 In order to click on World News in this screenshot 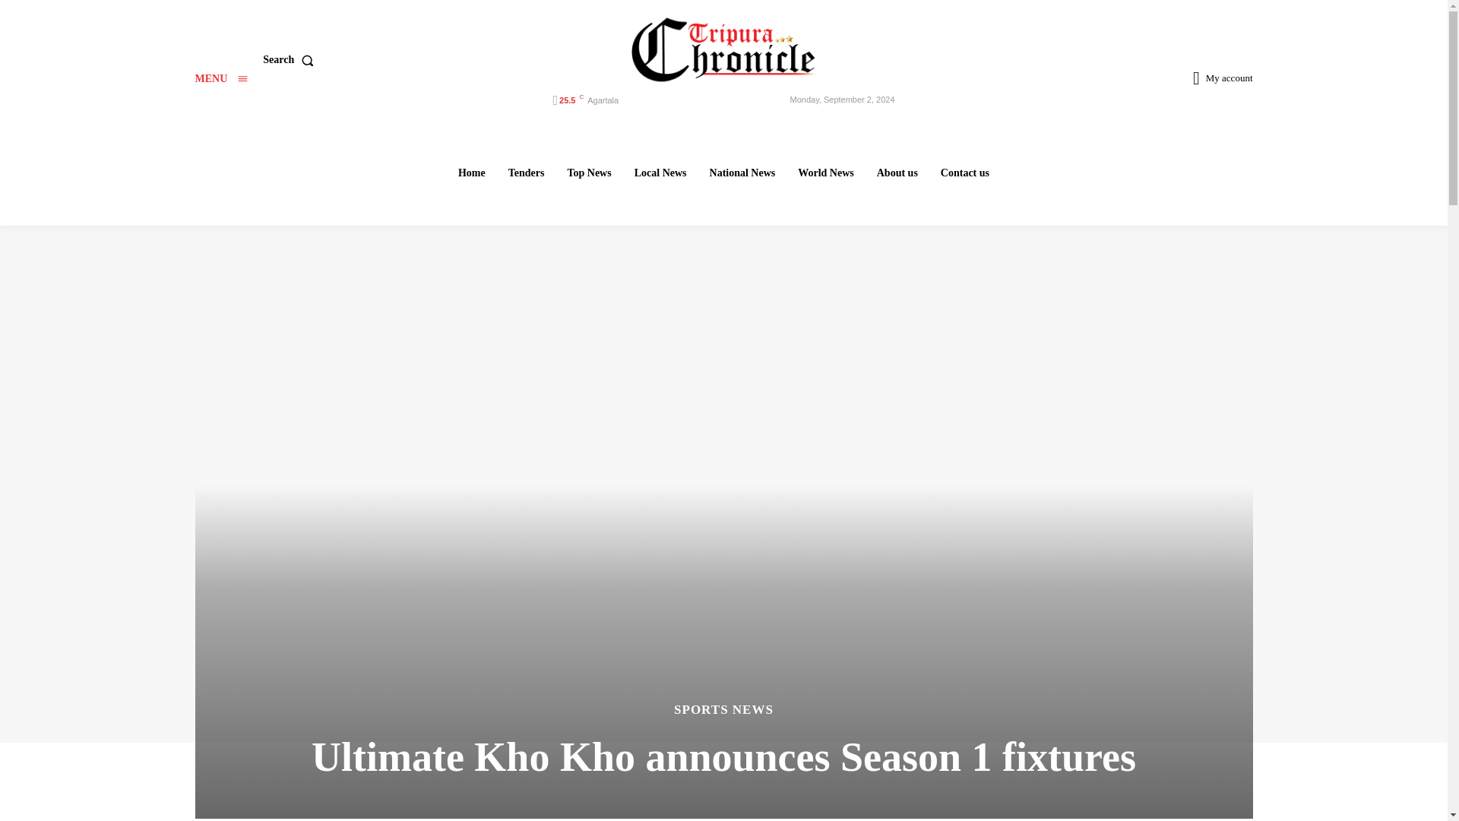, I will do `click(826, 173)`.